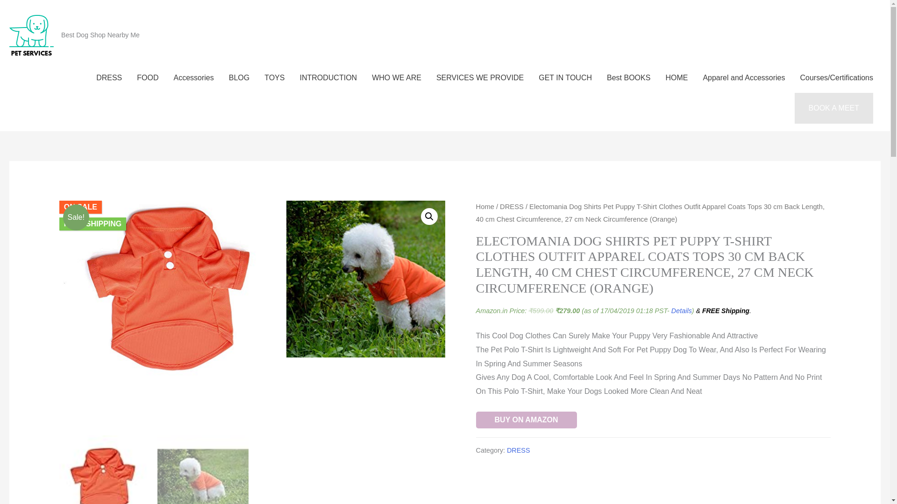  I want to click on DRESS, so click(512, 207).